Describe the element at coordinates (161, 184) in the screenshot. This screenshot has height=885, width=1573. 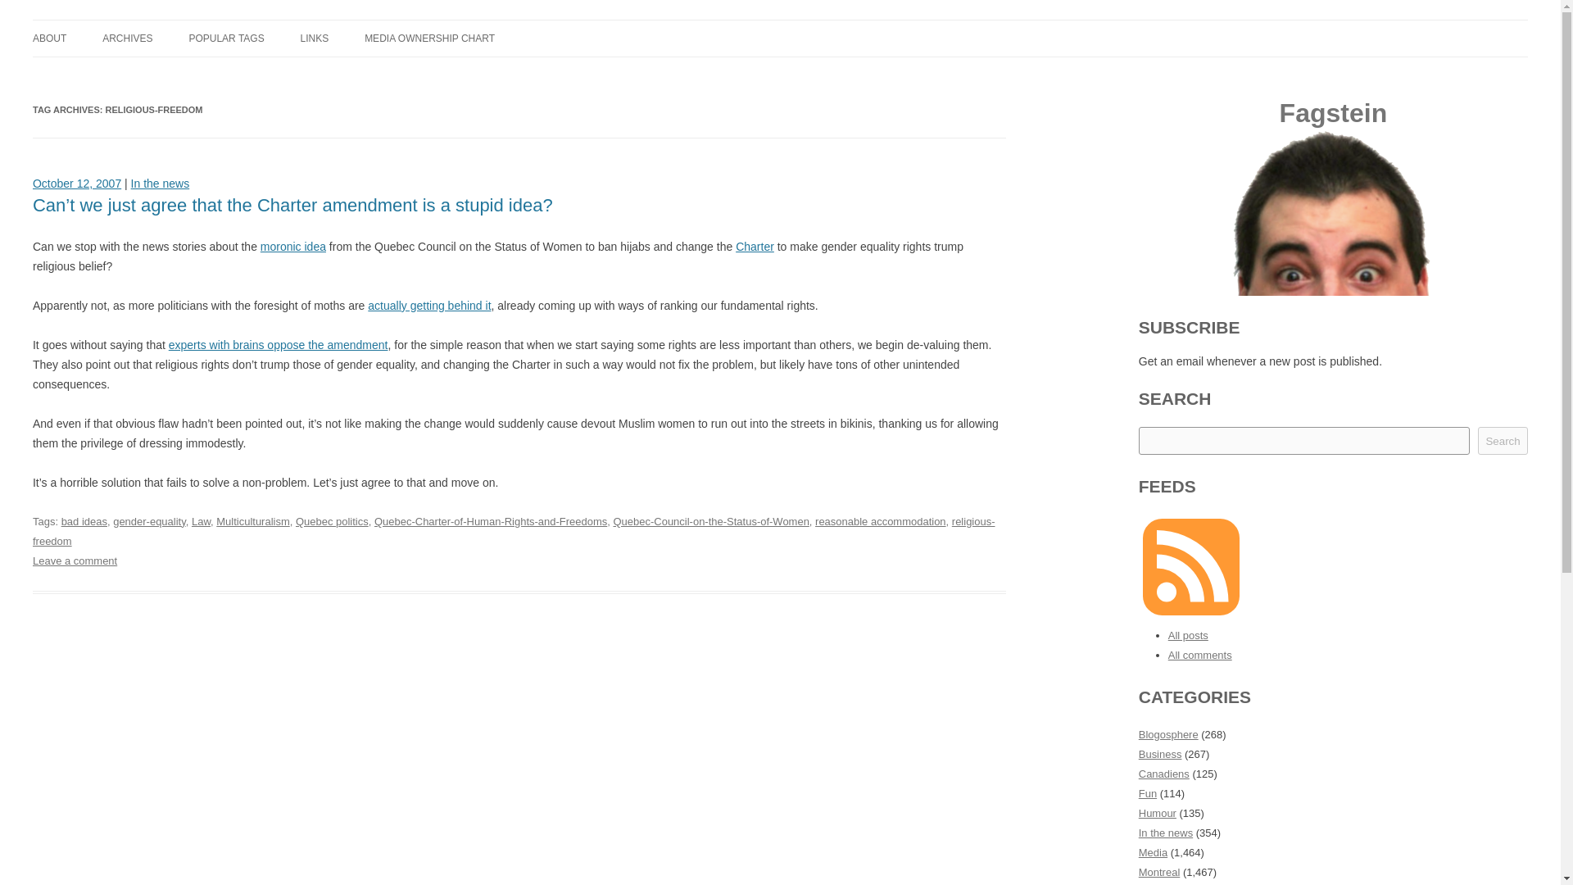
I see `In the news` at that location.